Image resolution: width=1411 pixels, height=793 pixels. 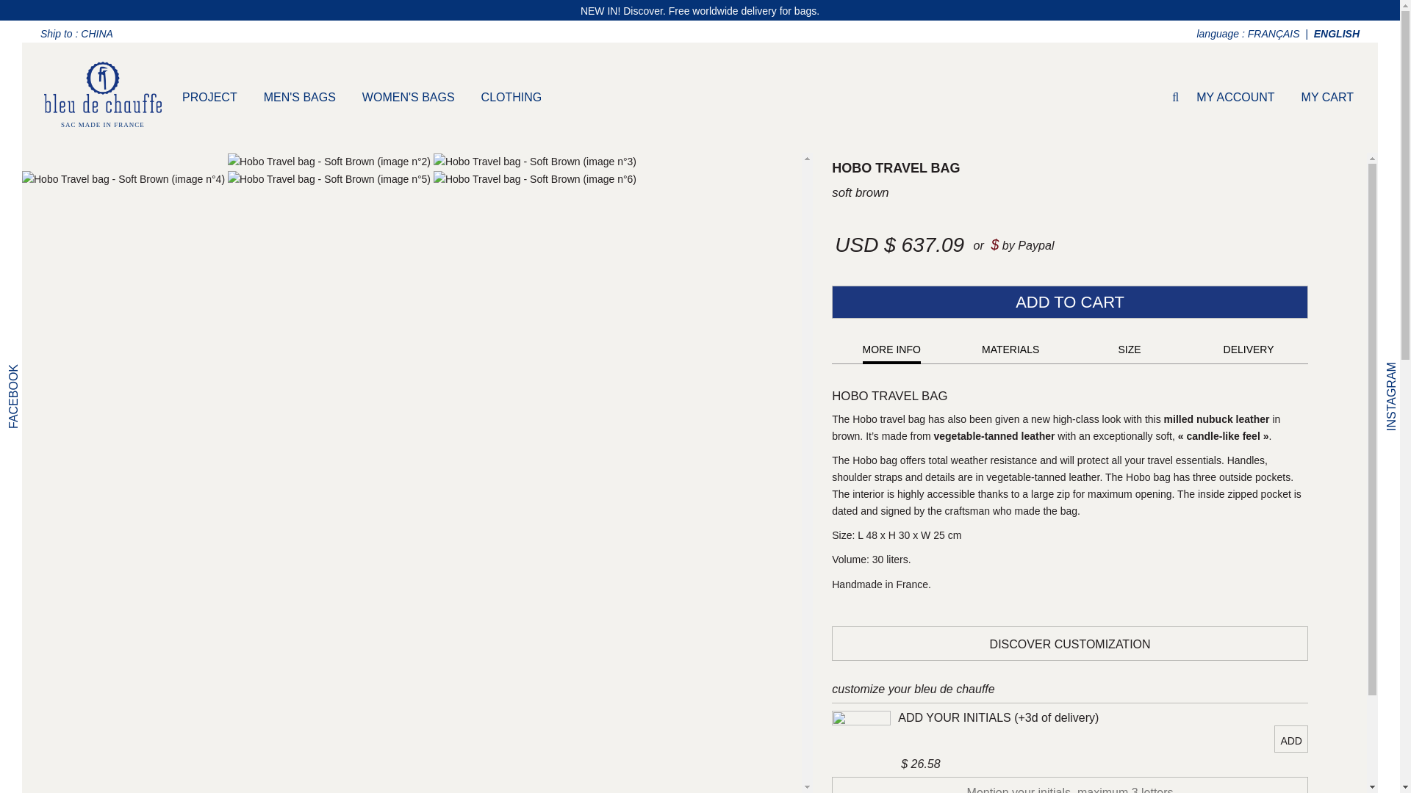 I want to click on Women's Bags, so click(x=409, y=97).